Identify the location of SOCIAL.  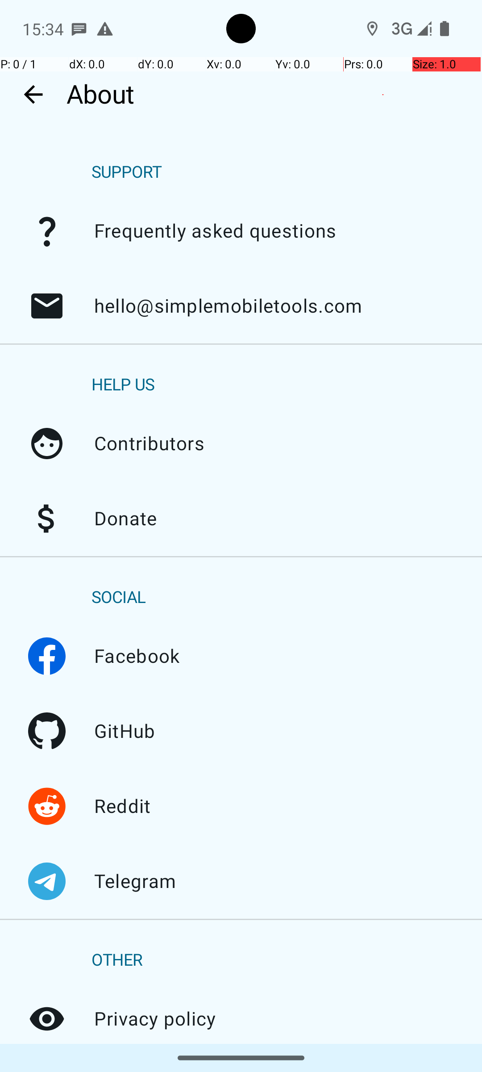
(119, 597).